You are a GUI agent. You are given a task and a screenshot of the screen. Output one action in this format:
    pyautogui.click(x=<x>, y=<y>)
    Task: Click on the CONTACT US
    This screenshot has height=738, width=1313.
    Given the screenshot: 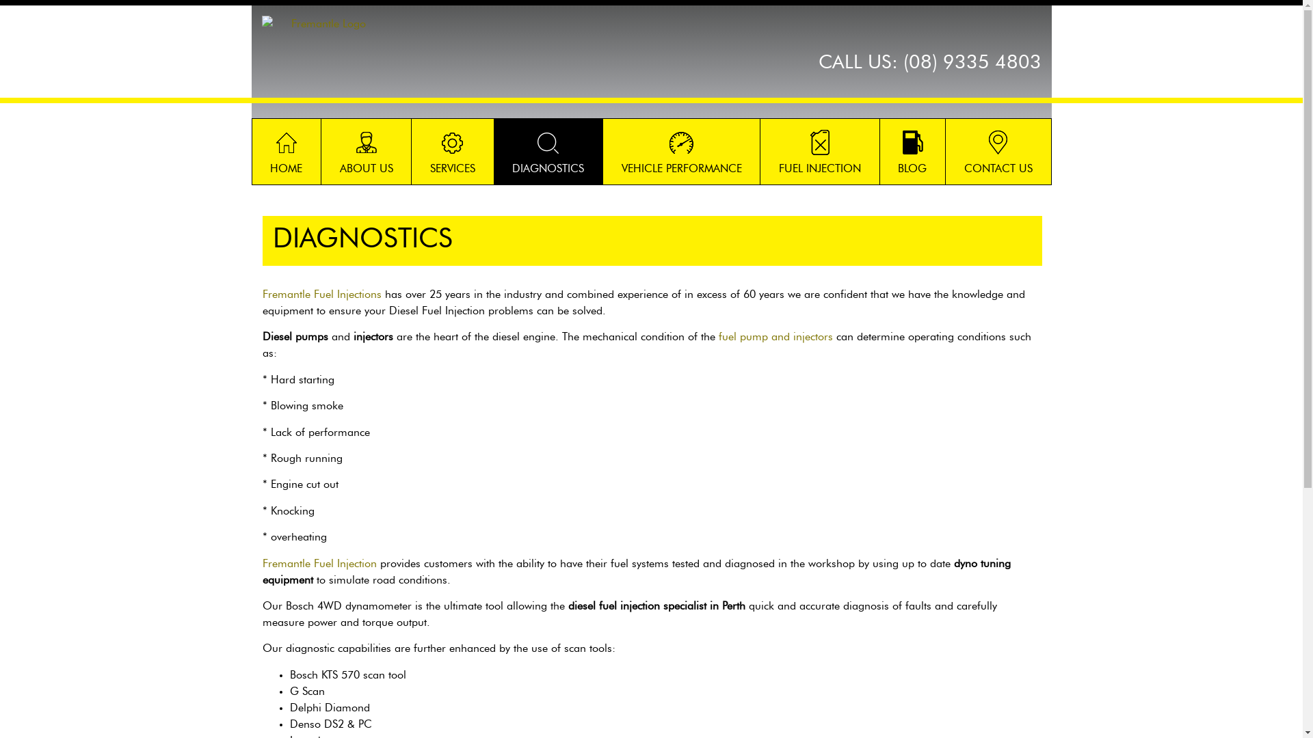 What is the action you would take?
    pyautogui.click(x=998, y=152)
    